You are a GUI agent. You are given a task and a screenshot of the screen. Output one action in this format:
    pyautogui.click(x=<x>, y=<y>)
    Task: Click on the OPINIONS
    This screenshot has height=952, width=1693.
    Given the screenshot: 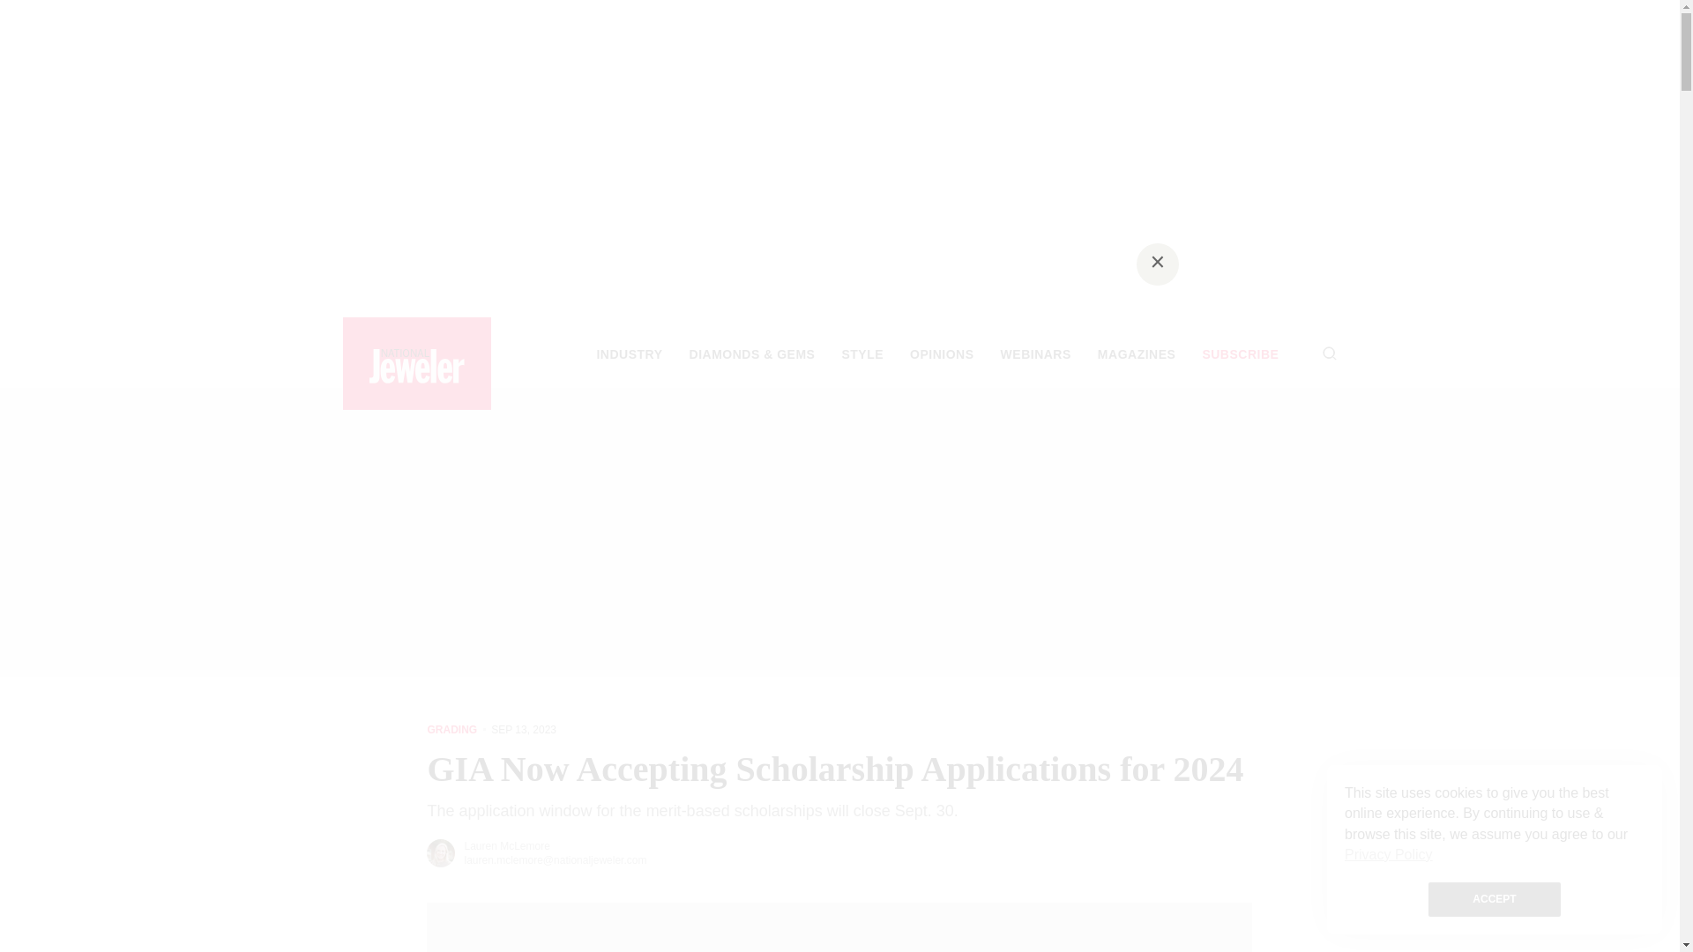 What is the action you would take?
    pyautogui.click(x=942, y=354)
    